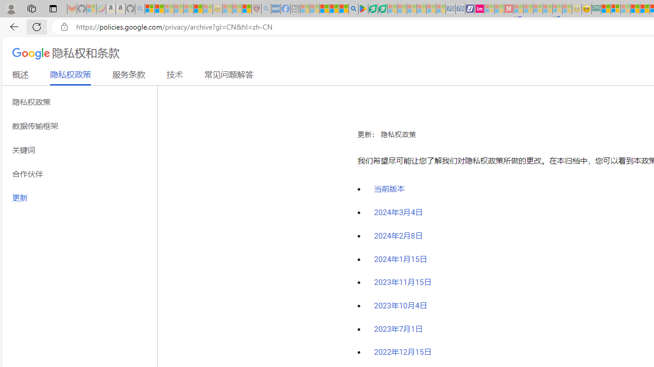 Image resolution: width=654 pixels, height=367 pixels. What do you see at coordinates (635, 9) in the screenshot?
I see `Expert Portfolios` at bounding box center [635, 9].